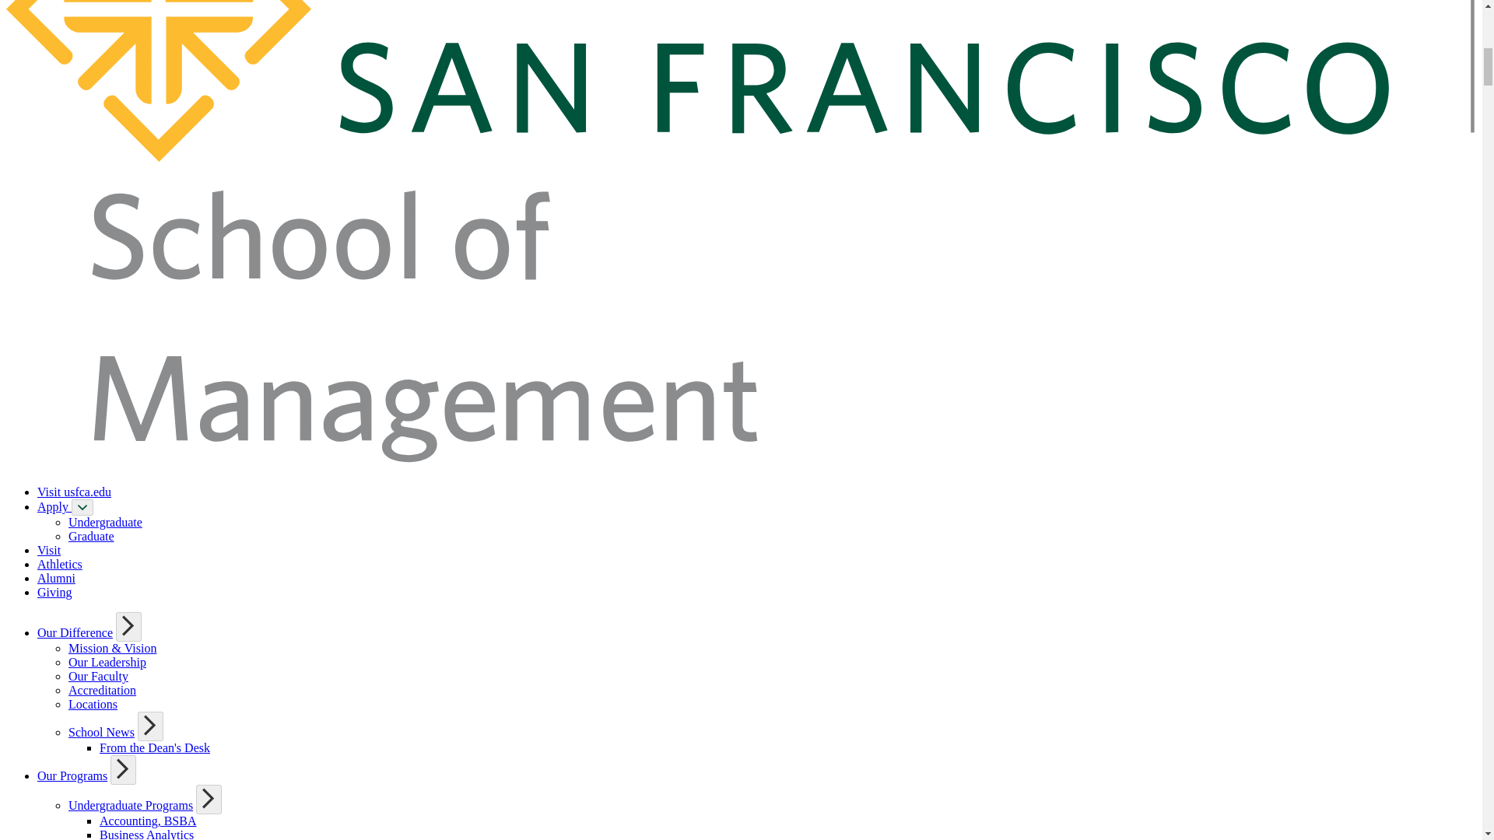 The image size is (1494, 840). I want to click on From the Dean's Desk, so click(155, 747).